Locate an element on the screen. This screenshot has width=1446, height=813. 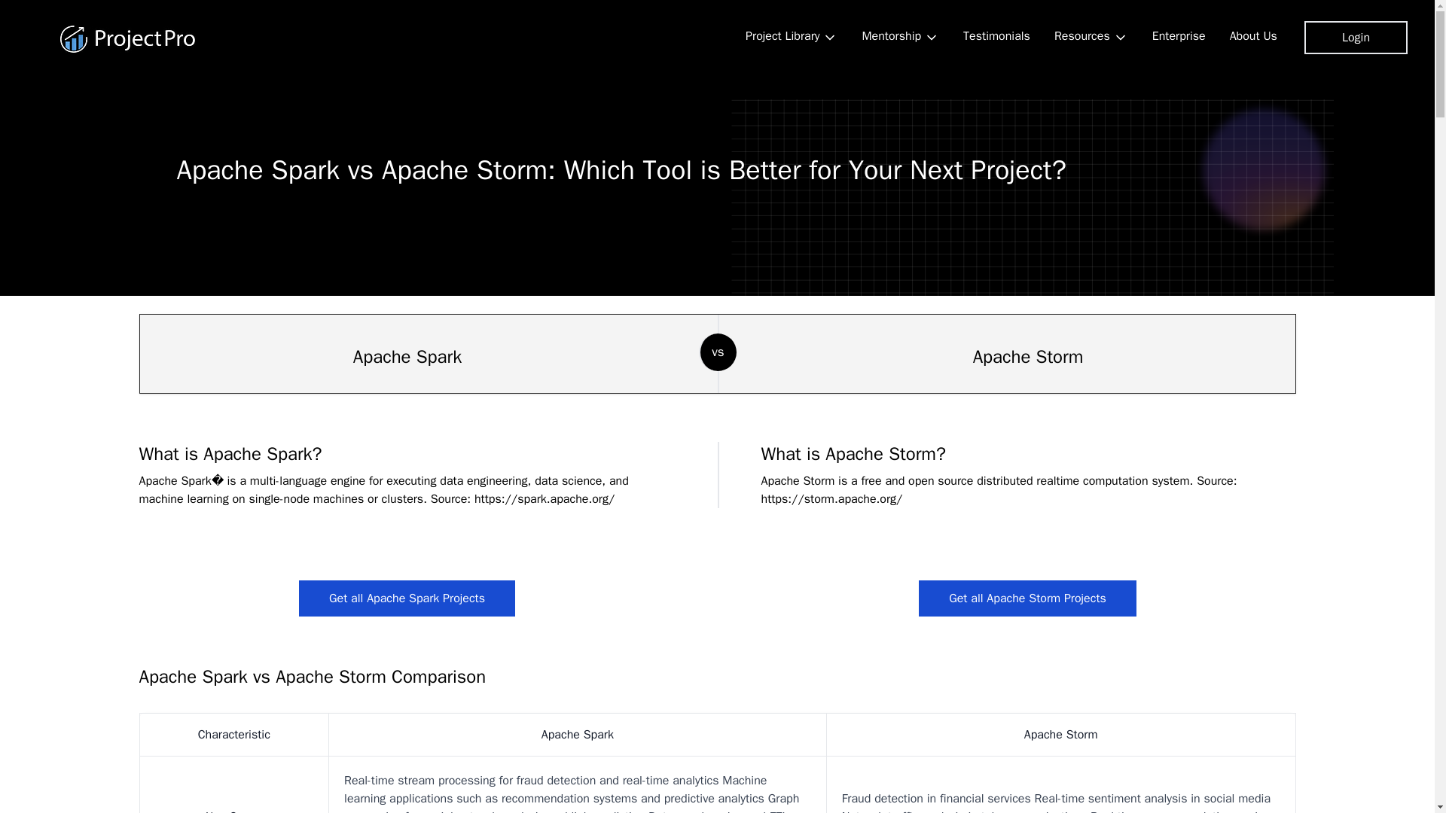
Projects is located at coordinates (791, 37).